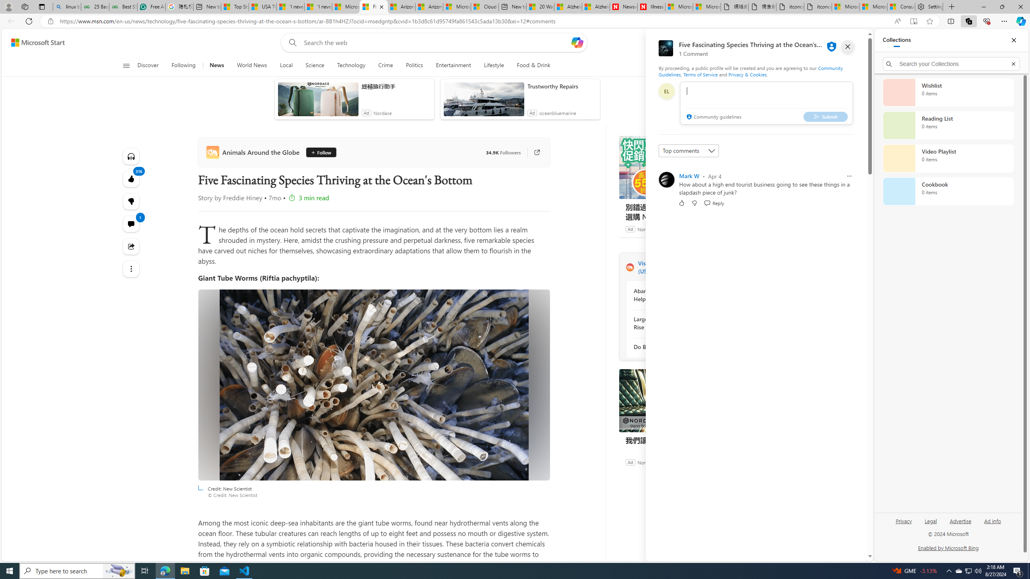  I want to click on Privacy & Cookies, so click(748, 74).